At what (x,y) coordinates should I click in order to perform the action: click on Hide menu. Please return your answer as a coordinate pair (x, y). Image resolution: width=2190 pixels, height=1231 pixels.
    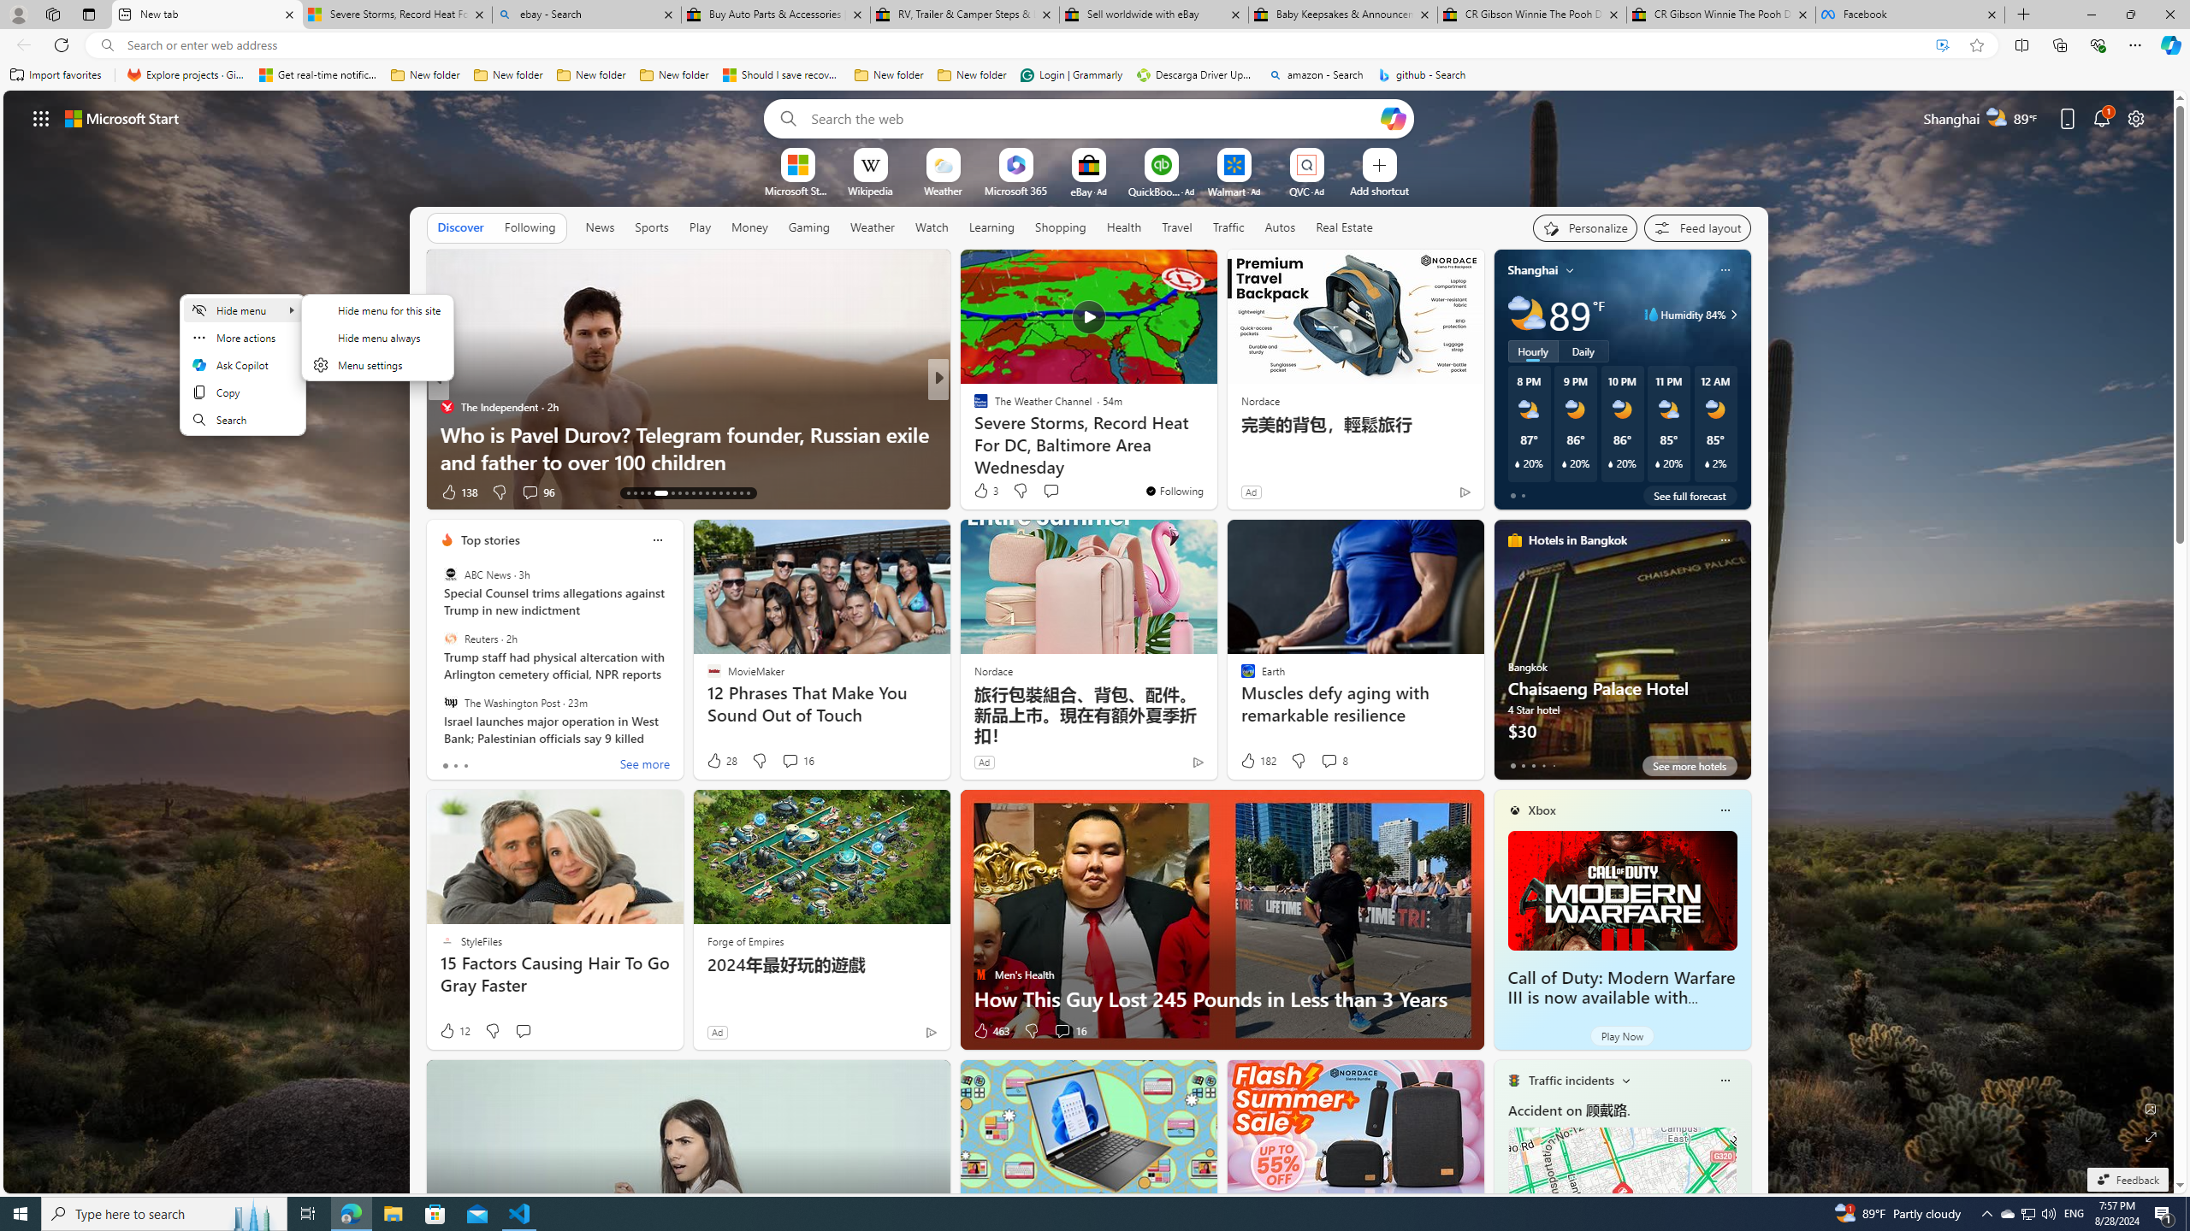
    Looking at the image, I should click on (241, 309).